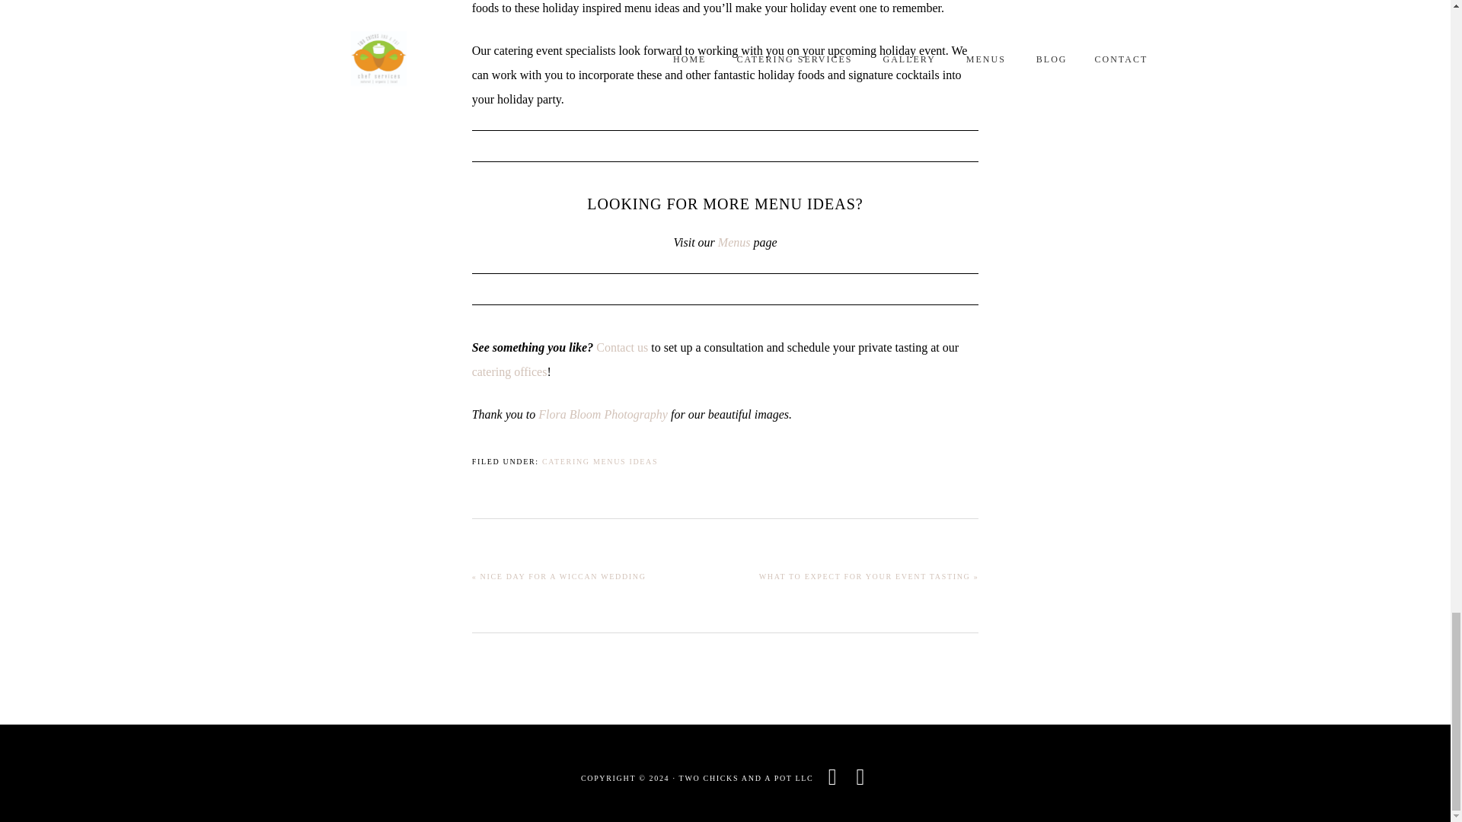 The width and height of the screenshot is (1462, 822). Describe the element at coordinates (509, 371) in the screenshot. I see `catering offices` at that location.